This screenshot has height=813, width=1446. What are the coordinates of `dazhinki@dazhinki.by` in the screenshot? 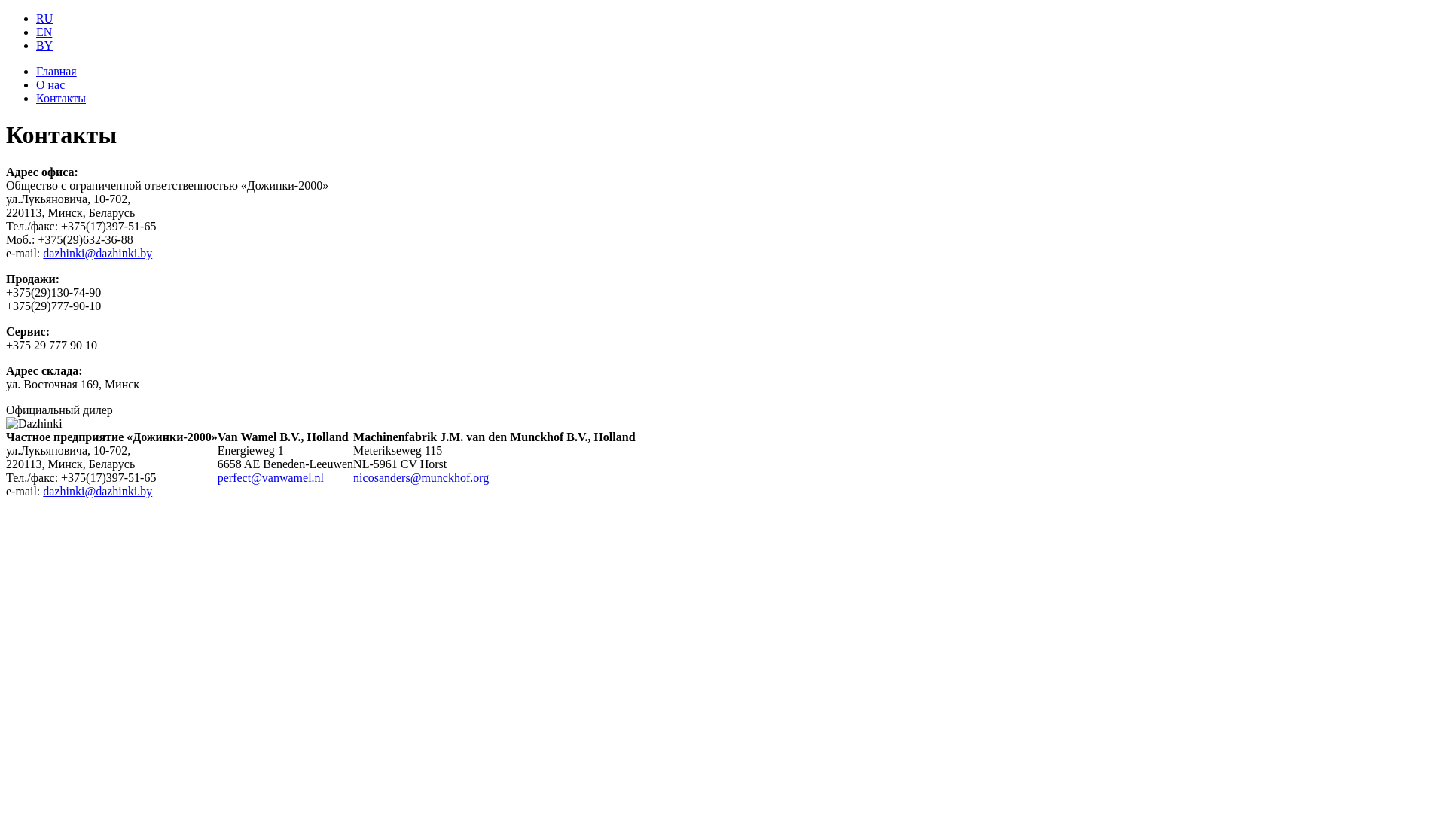 It's located at (98, 491).